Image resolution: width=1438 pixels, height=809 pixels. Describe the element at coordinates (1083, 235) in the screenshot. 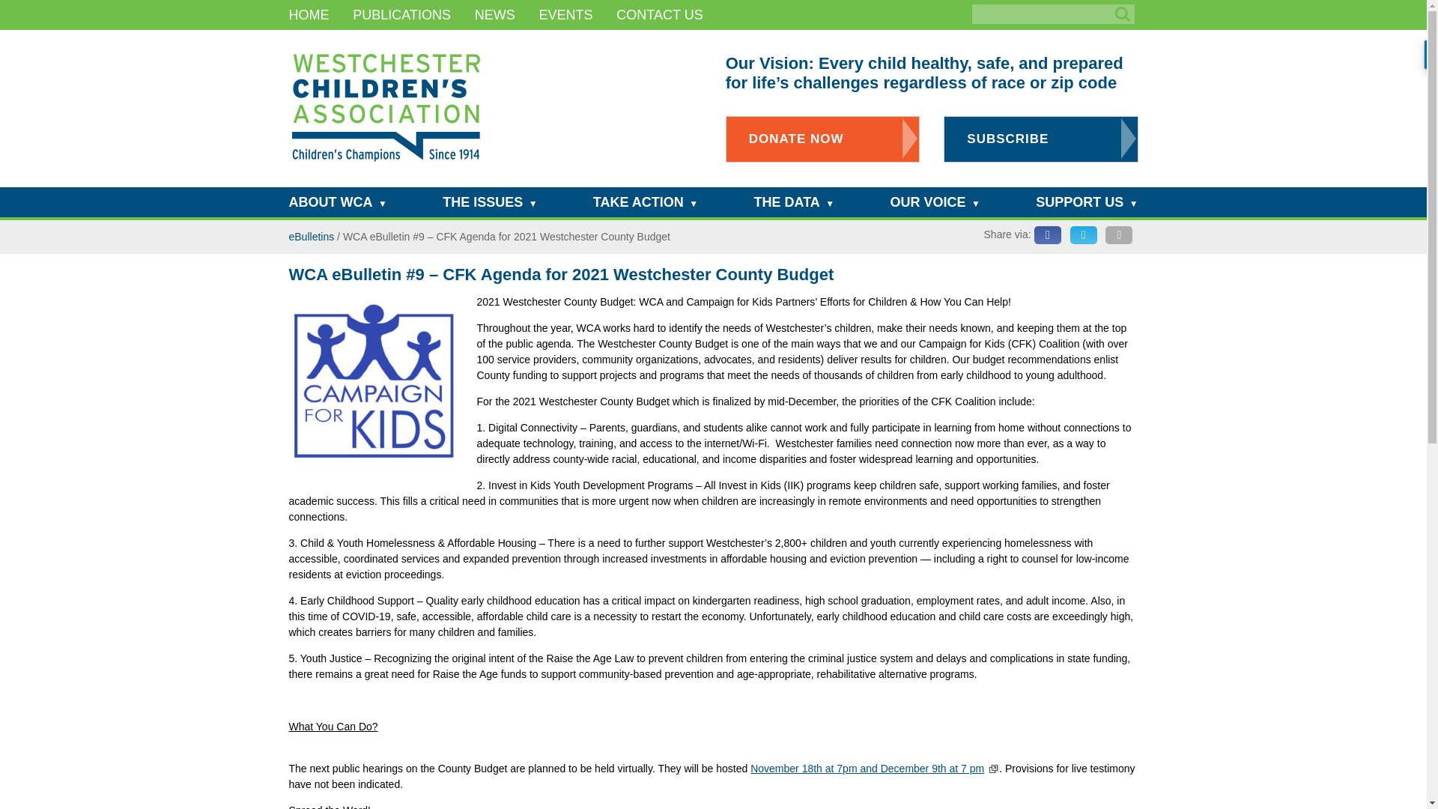

I see `Share this post on Twitter` at that location.